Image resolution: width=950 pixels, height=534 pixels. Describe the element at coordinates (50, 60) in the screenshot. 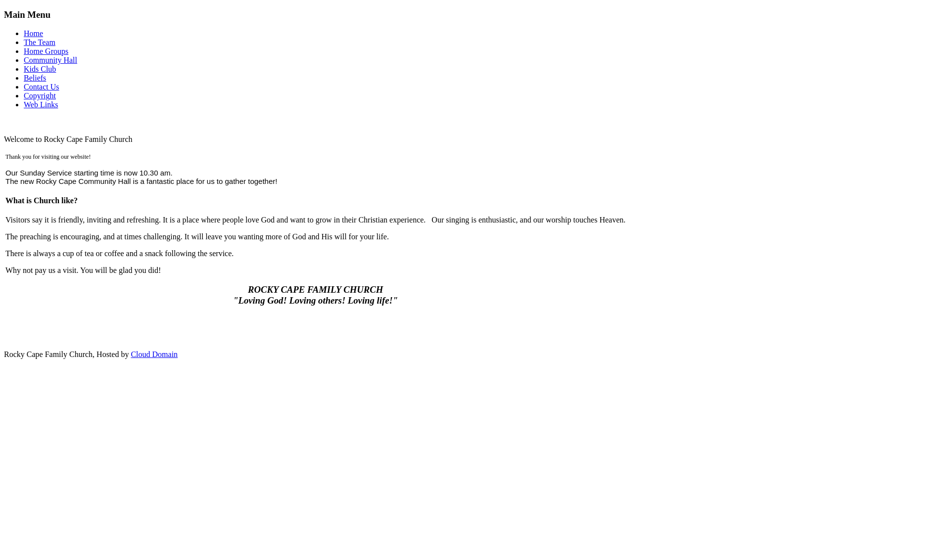

I see `Community Hall` at that location.